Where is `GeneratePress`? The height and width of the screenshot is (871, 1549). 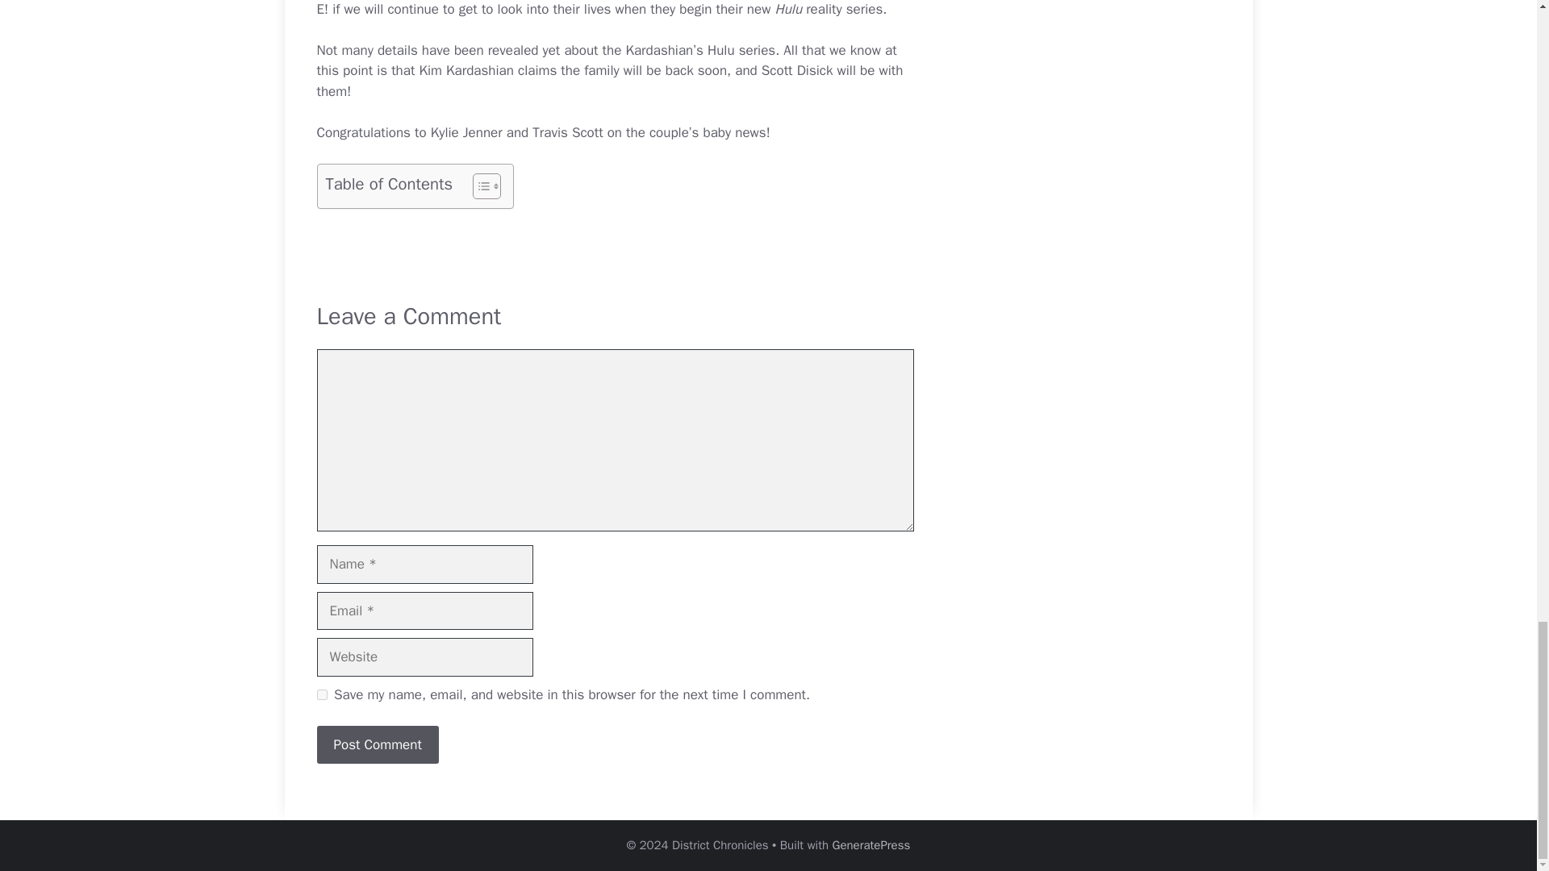
GeneratePress is located at coordinates (871, 845).